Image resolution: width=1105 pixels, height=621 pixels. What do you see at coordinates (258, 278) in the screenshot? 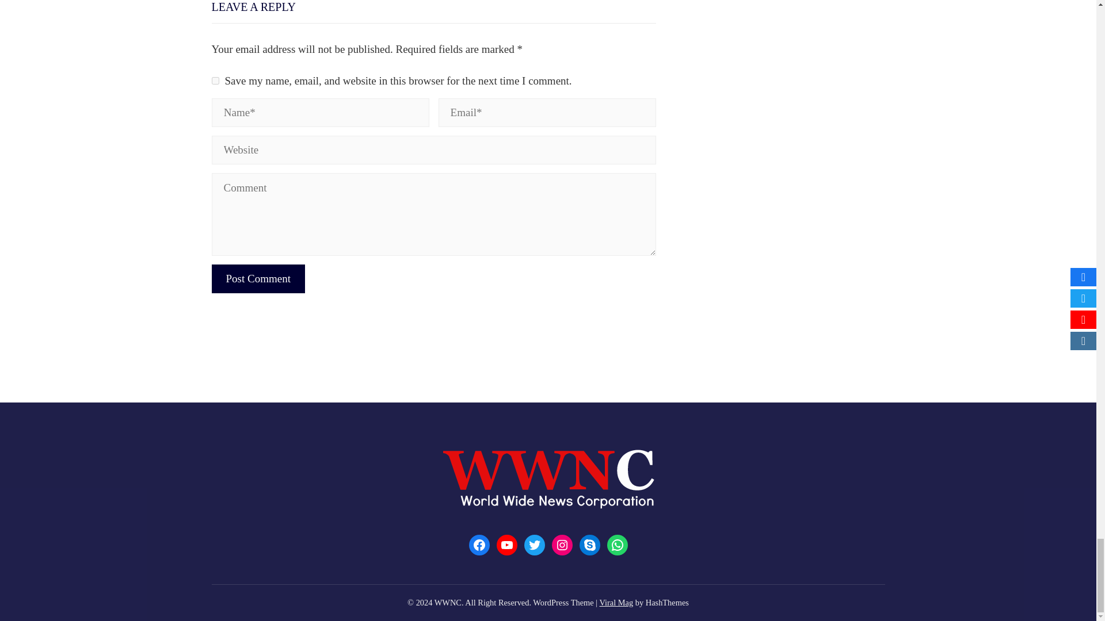
I see `Post Comment` at bounding box center [258, 278].